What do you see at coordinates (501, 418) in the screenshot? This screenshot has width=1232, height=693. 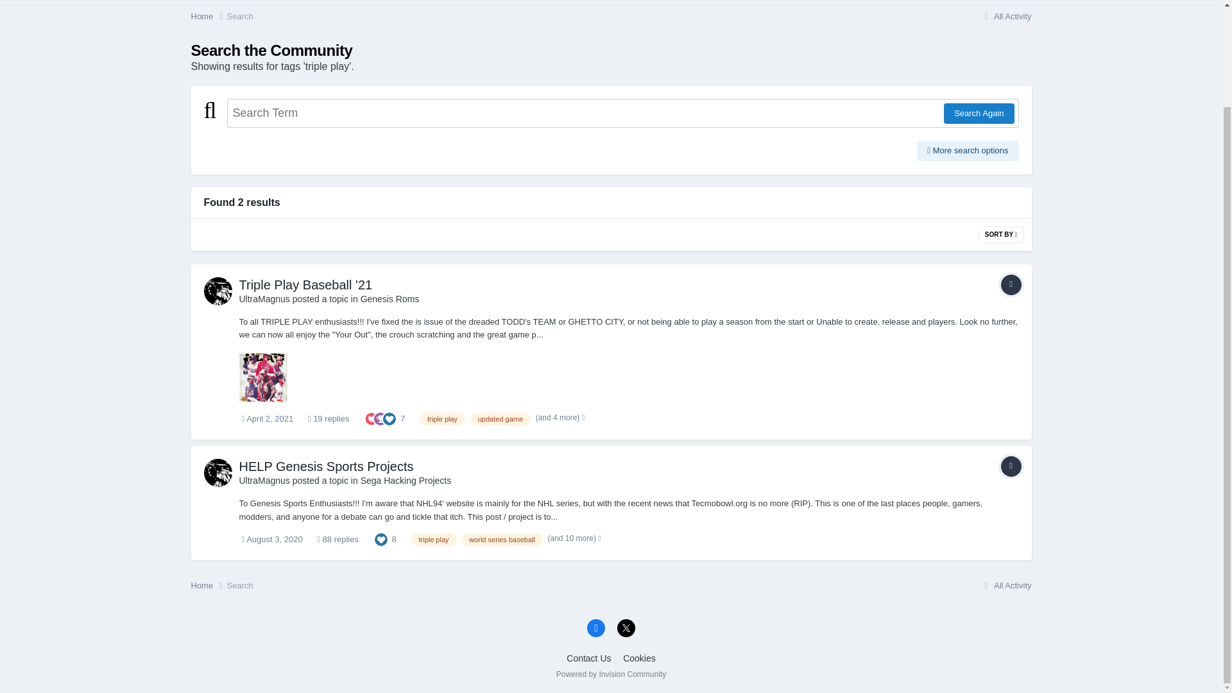 I see `Find other content tagged with 'updated game'` at bounding box center [501, 418].